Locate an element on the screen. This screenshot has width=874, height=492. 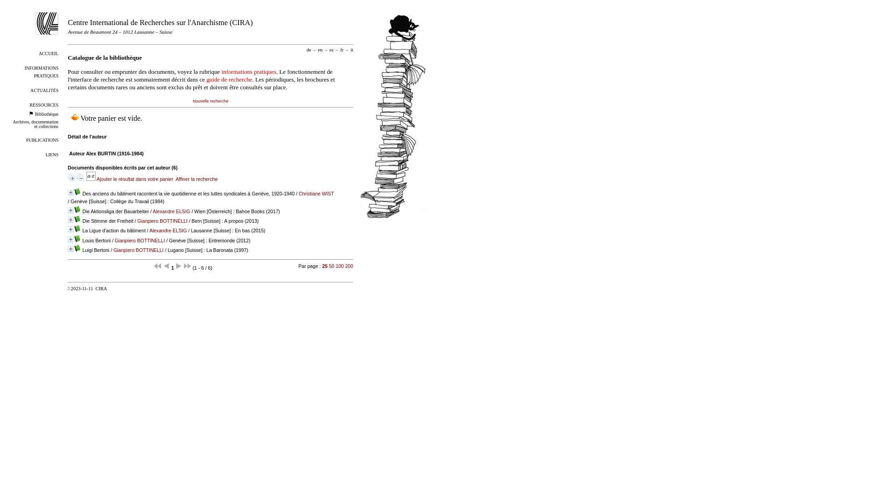
Tris disponibles is located at coordinates (91, 179).